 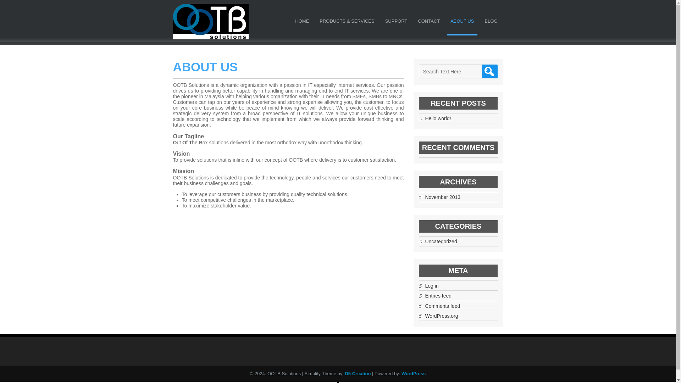 I want to click on Search, so click(x=489, y=72).